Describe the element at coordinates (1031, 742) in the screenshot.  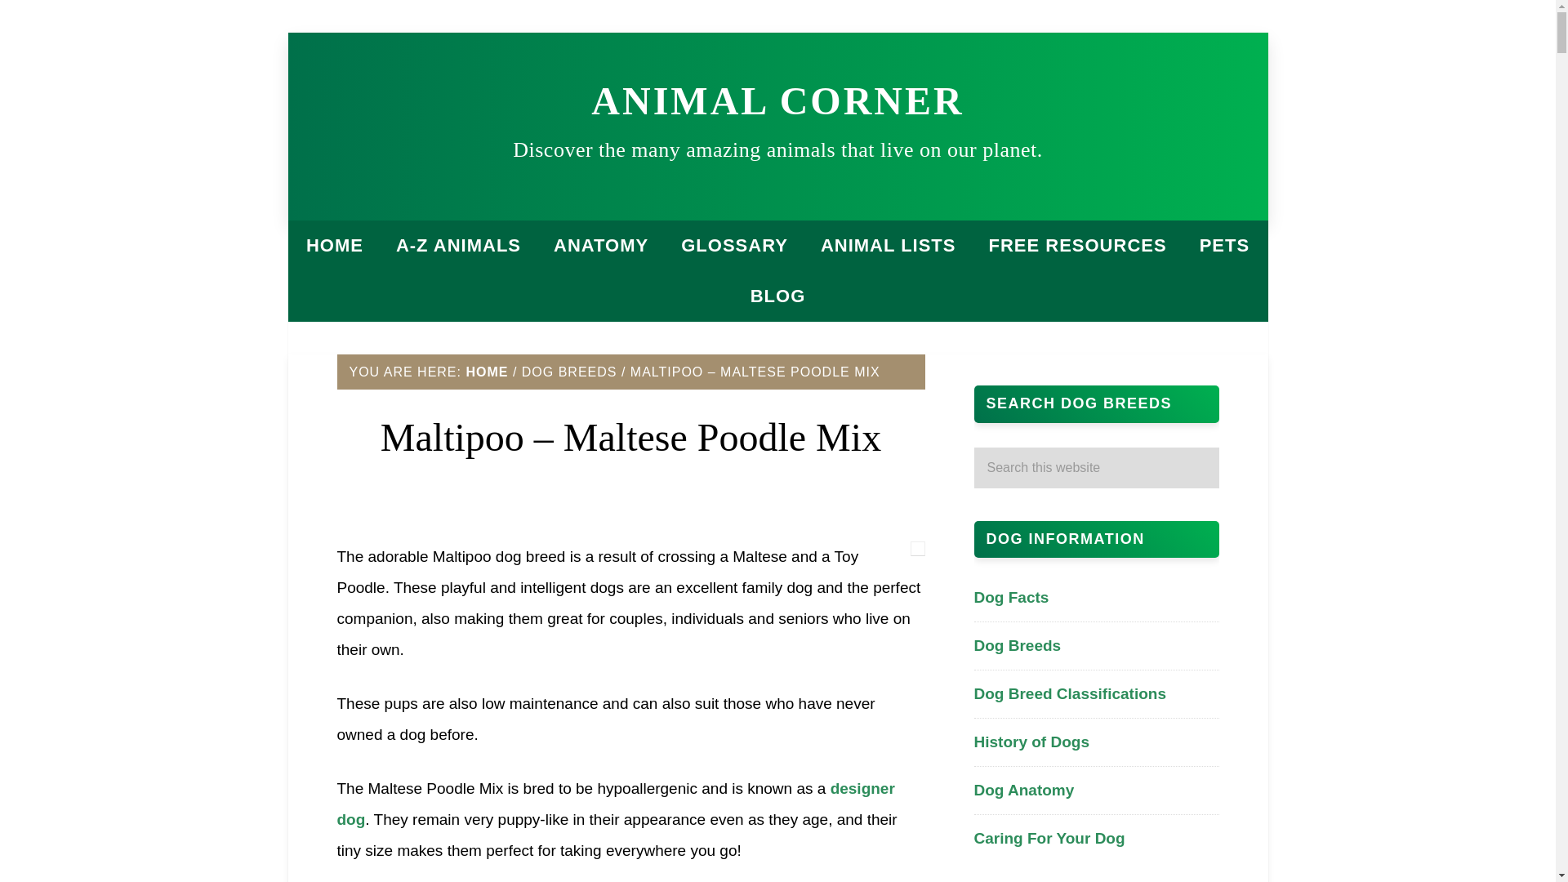
I see `History of Dogs` at that location.